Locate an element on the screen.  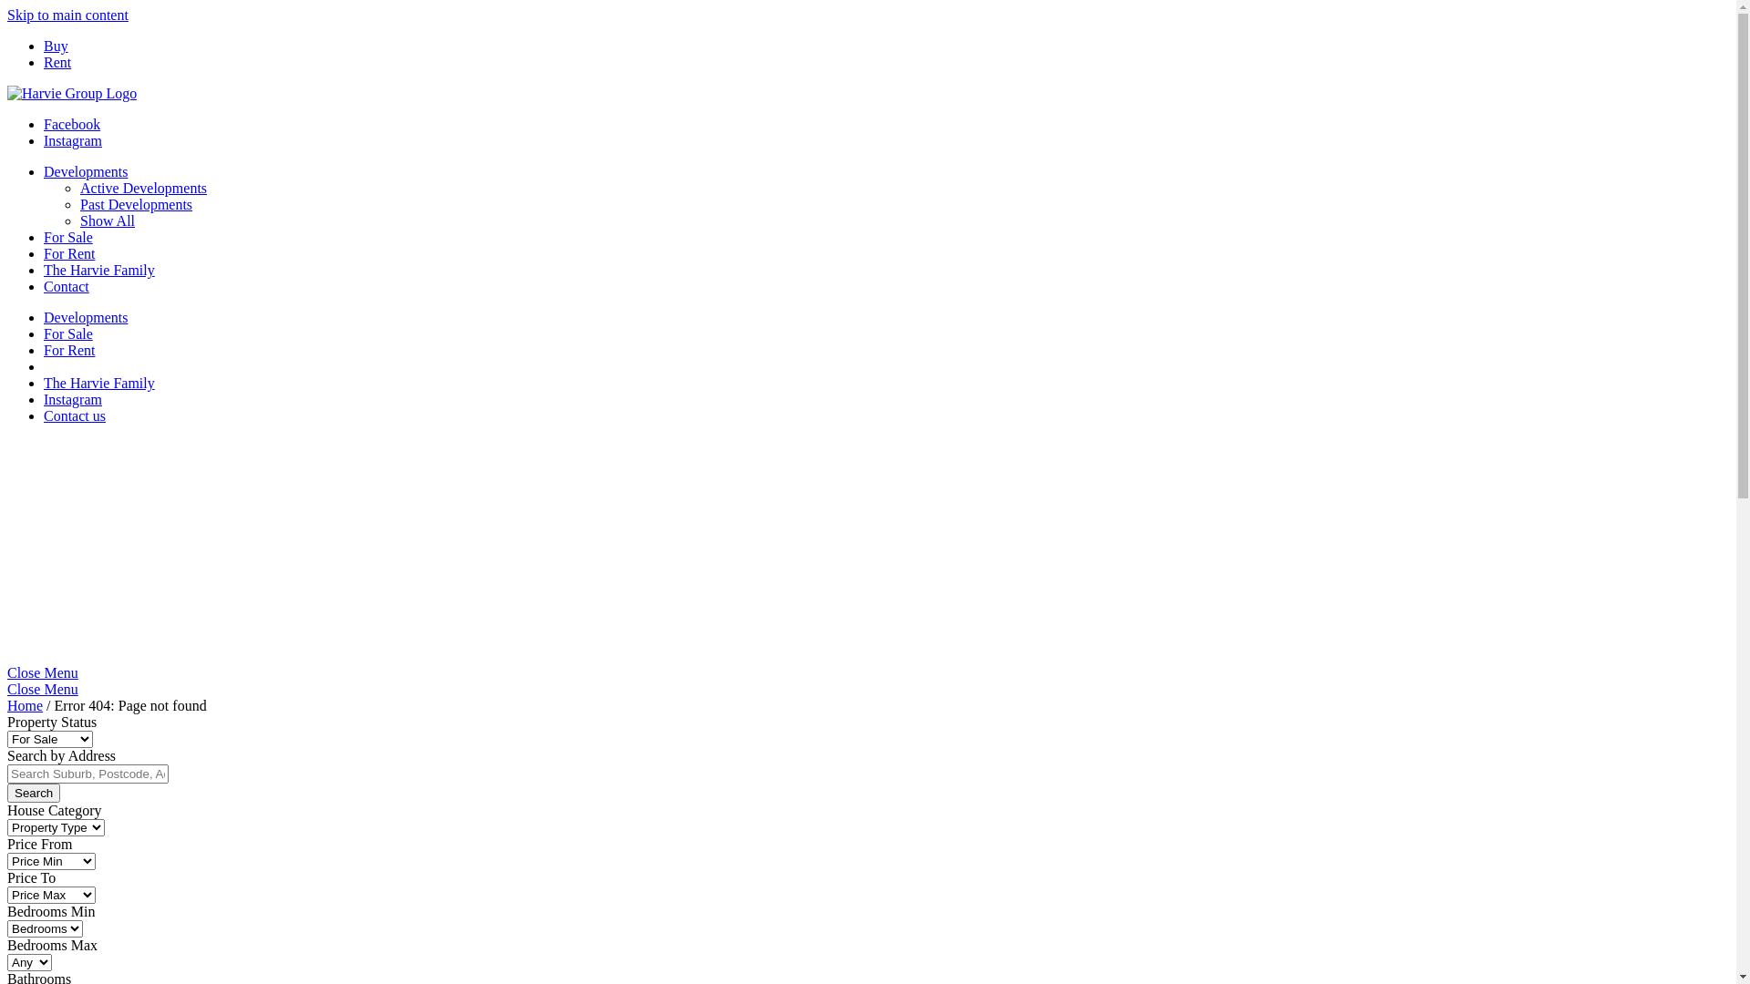
For Rent is located at coordinates (69, 253).